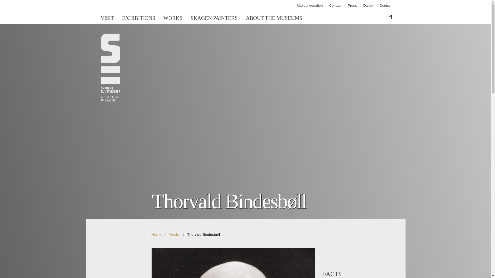 The width and height of the screenshot is (495, 278). Describe the element at coordinates (156, 234) in the screenshot. I see `Home` at that location.